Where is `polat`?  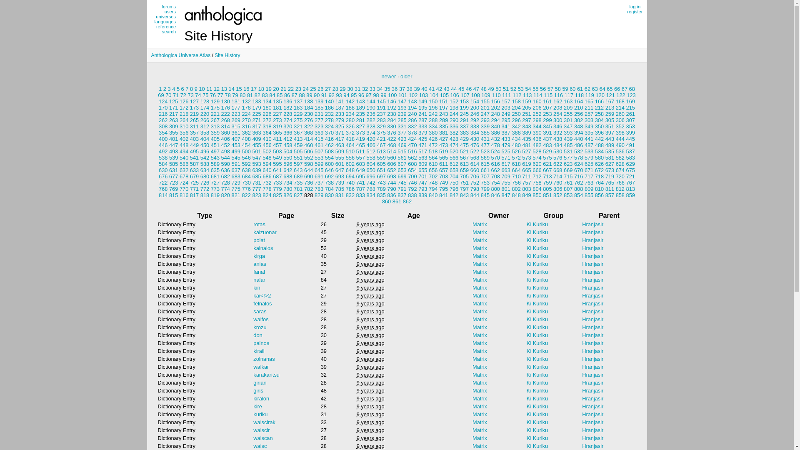 polat is located at coordinates (259, 240).